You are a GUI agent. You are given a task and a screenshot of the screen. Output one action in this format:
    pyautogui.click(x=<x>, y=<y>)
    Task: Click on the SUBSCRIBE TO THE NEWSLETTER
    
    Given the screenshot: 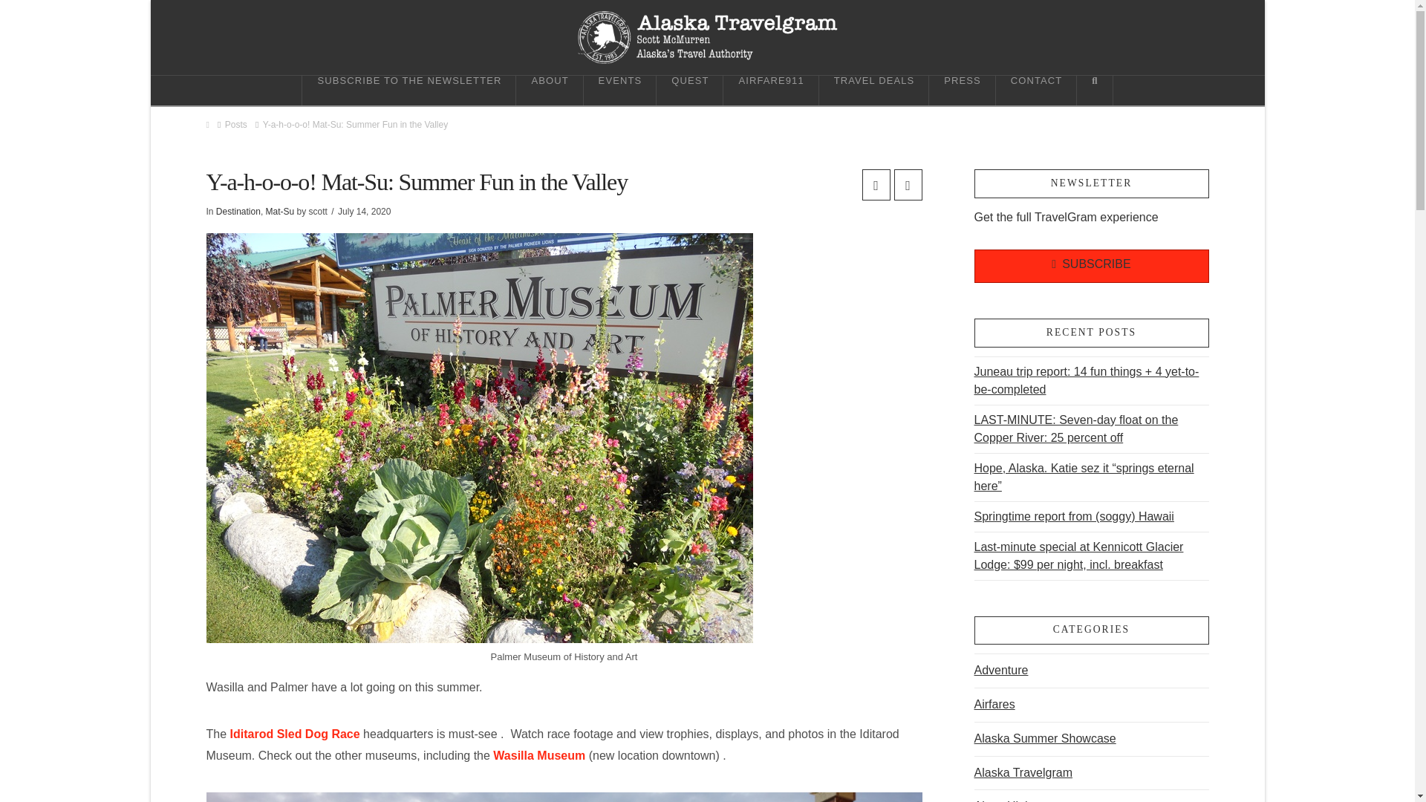 What is the action you would take?
    pyautogui.click(x=408, y=90)
    